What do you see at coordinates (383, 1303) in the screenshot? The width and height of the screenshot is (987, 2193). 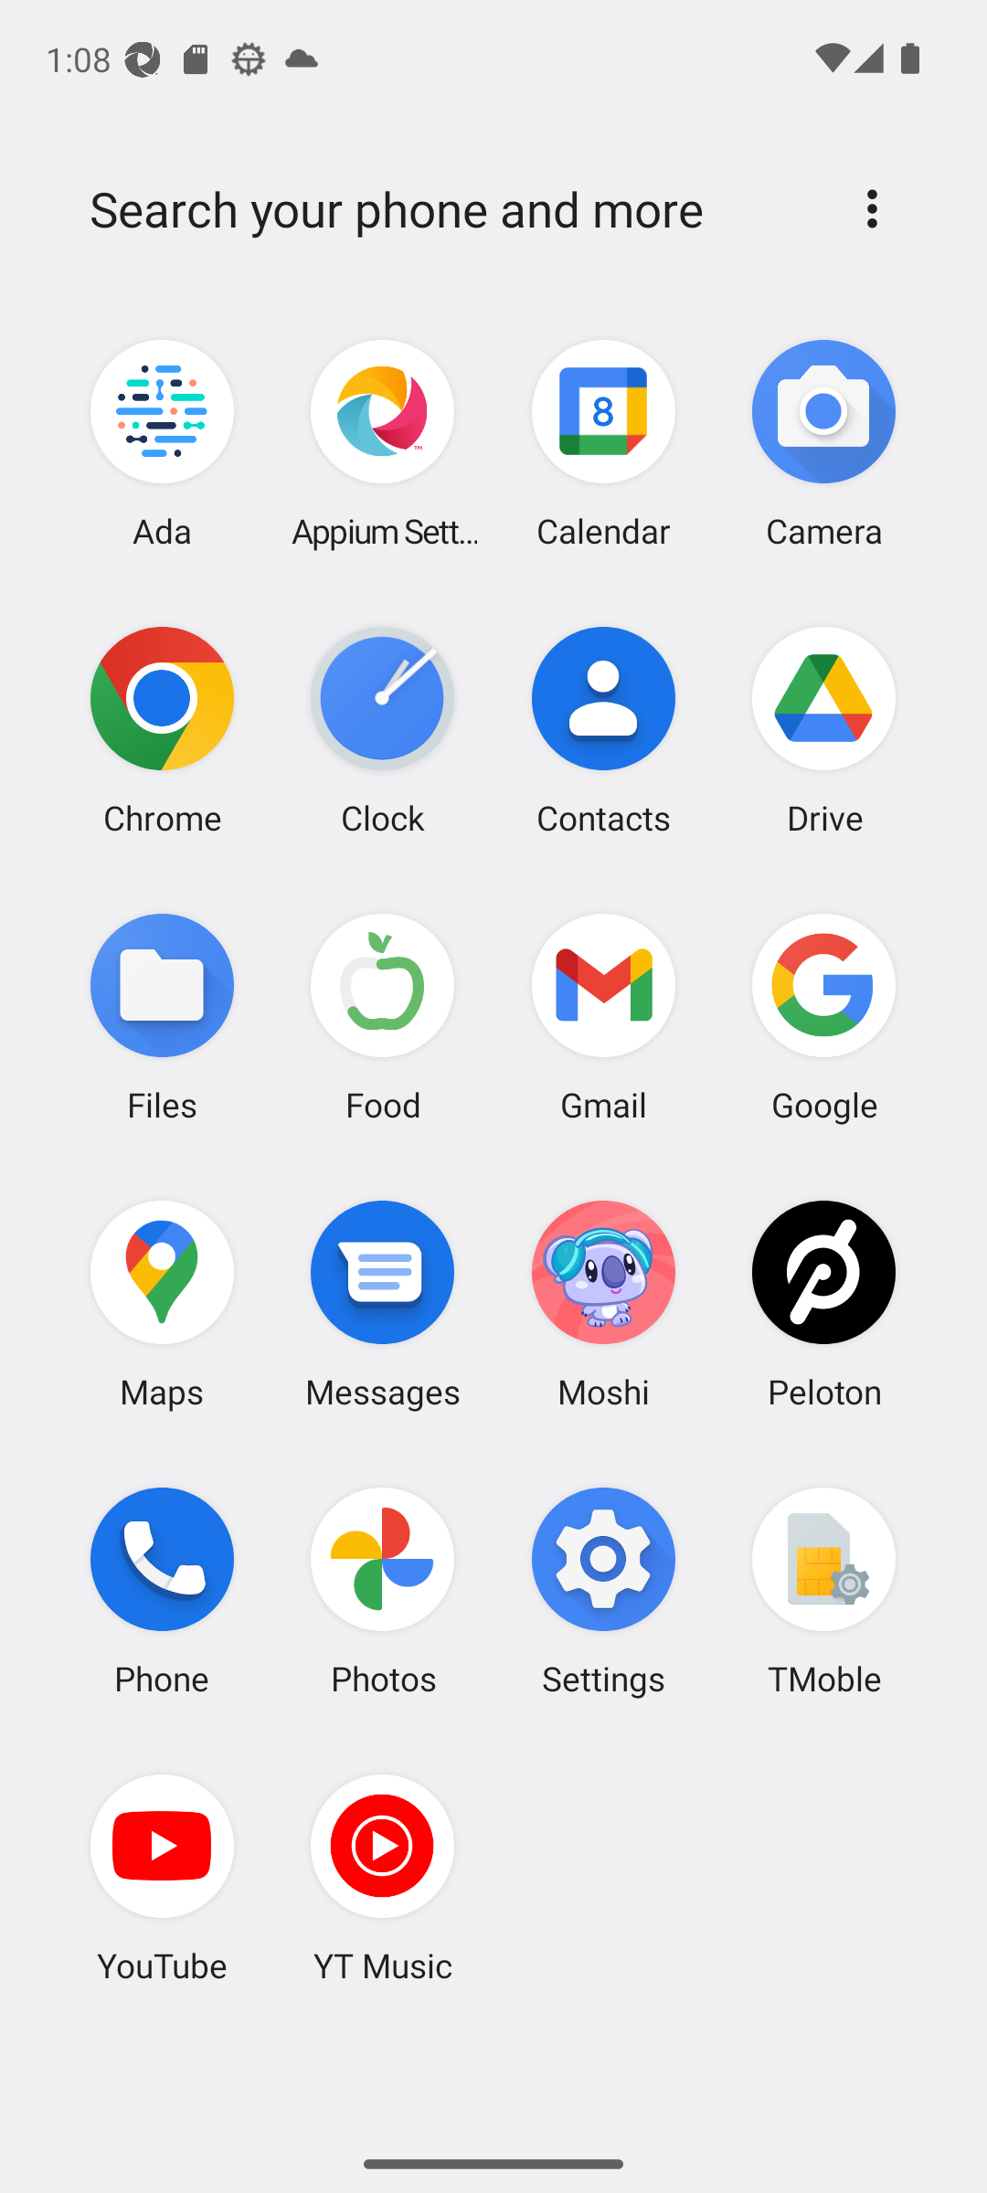 I see `Messages` at bounding box center [383, 1303].